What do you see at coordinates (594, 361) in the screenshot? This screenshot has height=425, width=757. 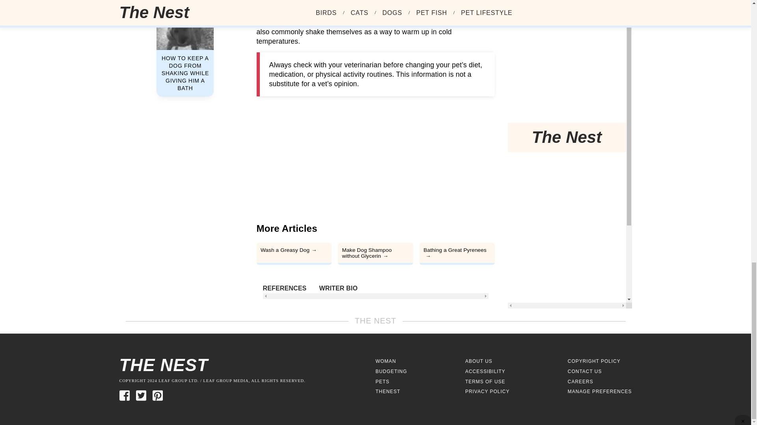 I see `COPYRIGHT POLICY` at bounding box center [594, 361].